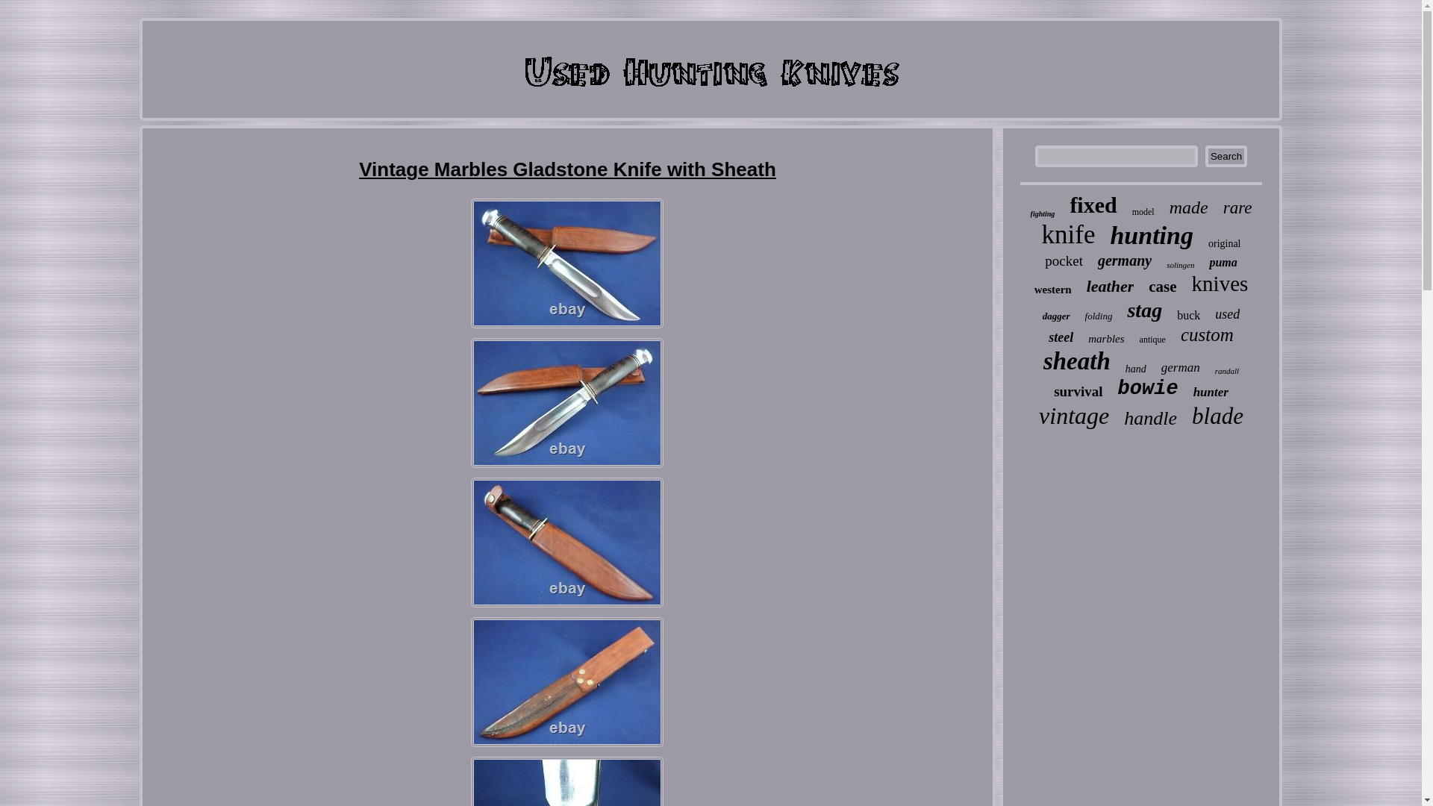 The height and width of the screenshot is (806, 1433). What do you see at coordinates (1124, 260) in the screenshot?
I see `germany` at bounding box center [1124, 260].